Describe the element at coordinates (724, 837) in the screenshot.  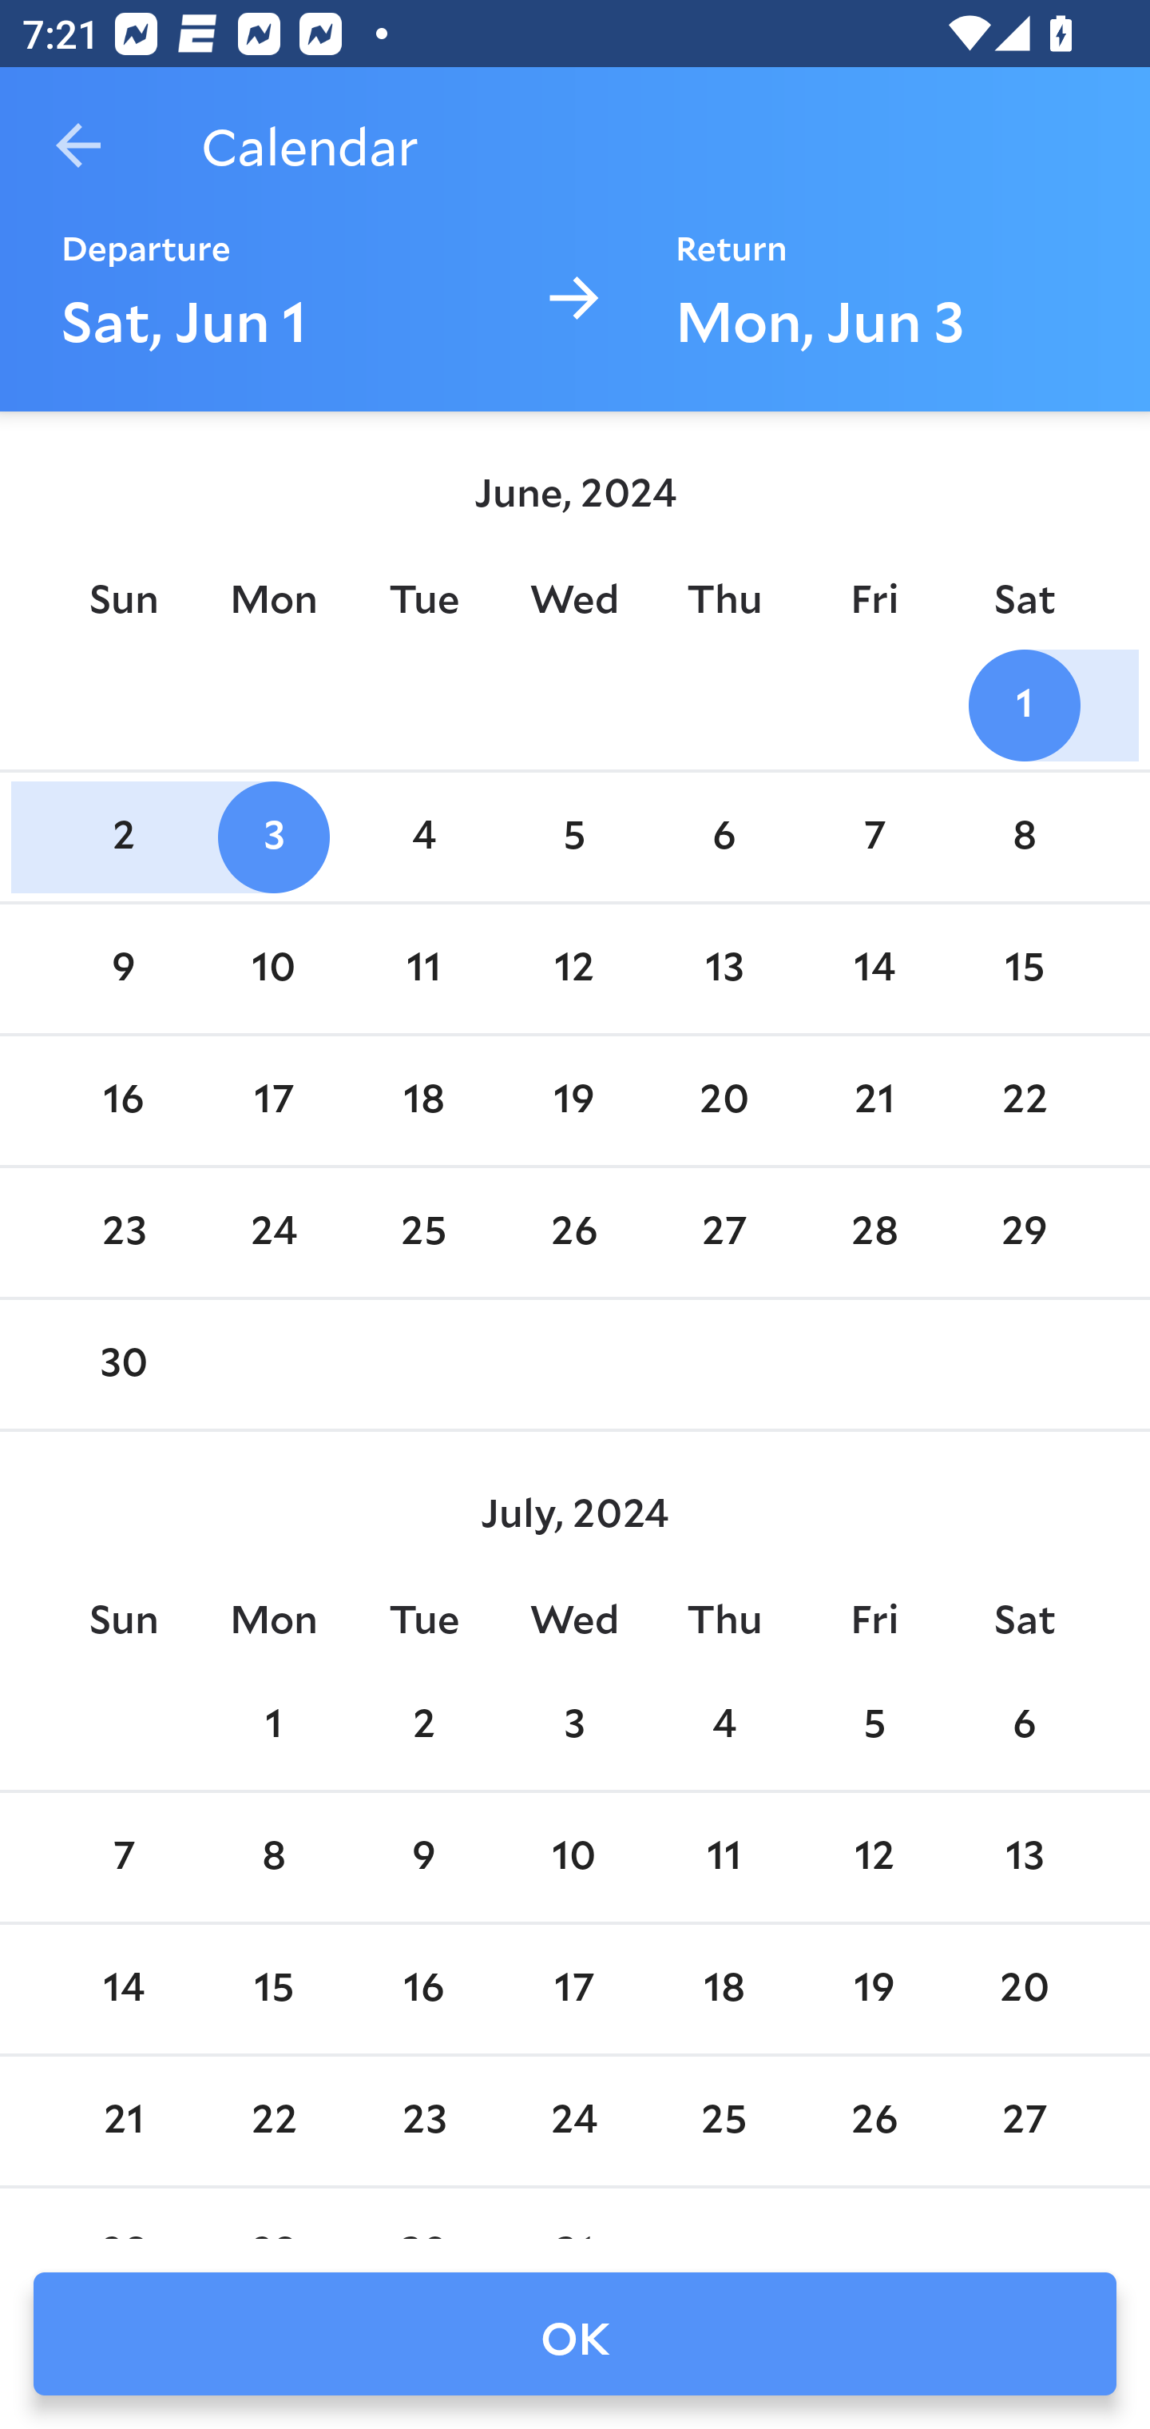
I see `6` at that location.